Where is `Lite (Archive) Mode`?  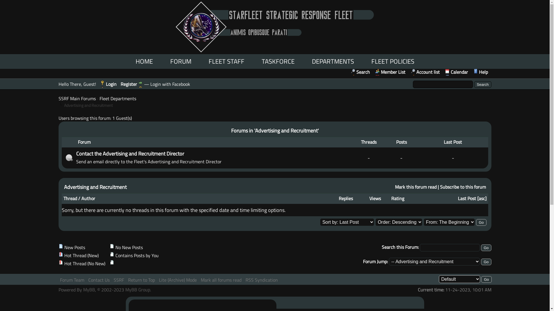
Lite (Archive) Mode is located at coordinates (178, 280).